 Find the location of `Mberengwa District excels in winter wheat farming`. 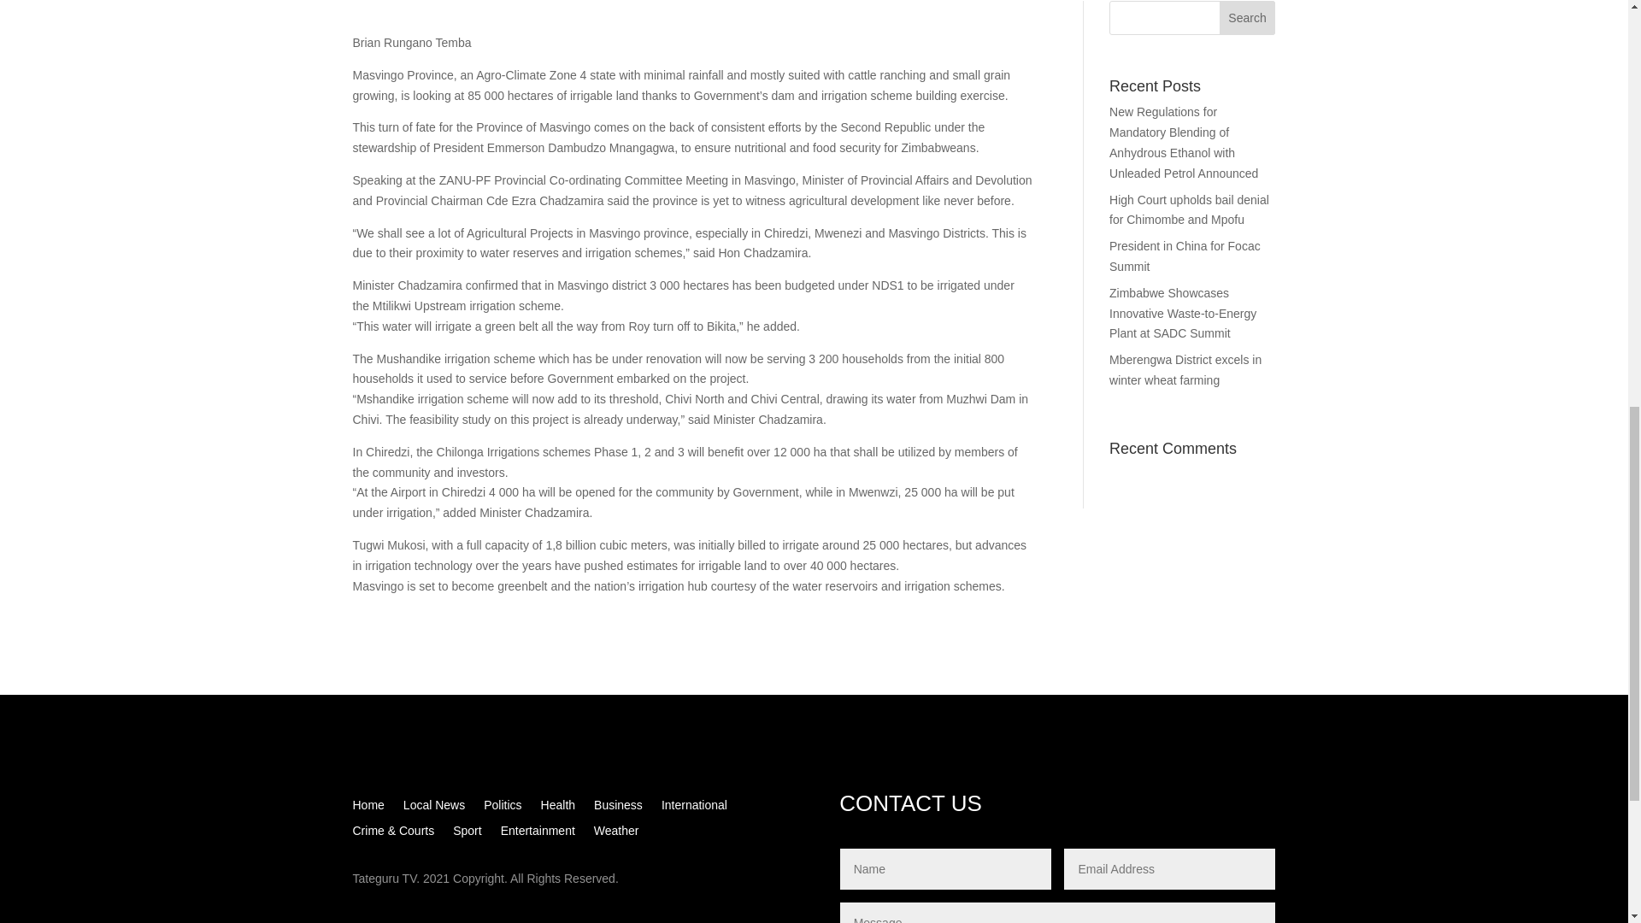

Mberengwa District excels in winter wheat farming is located at coordinates (1185, 369).